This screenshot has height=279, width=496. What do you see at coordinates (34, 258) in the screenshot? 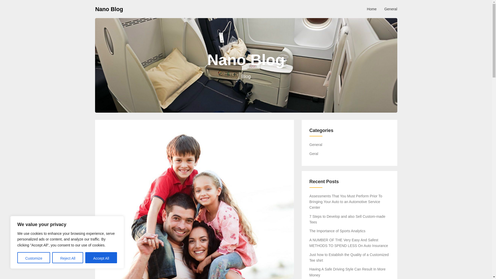
I see `Customize` at bounding box center [34, 258].